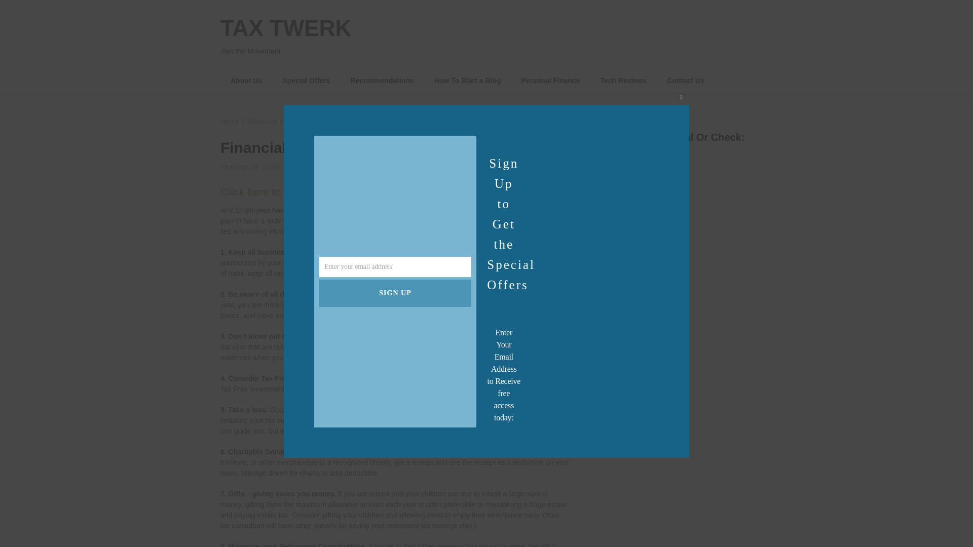 This screenshot has width=973, height=547. What do you see at coordinates (246, 81) in the screenshot?
I see `About Us` at bounding box center [246, 81].